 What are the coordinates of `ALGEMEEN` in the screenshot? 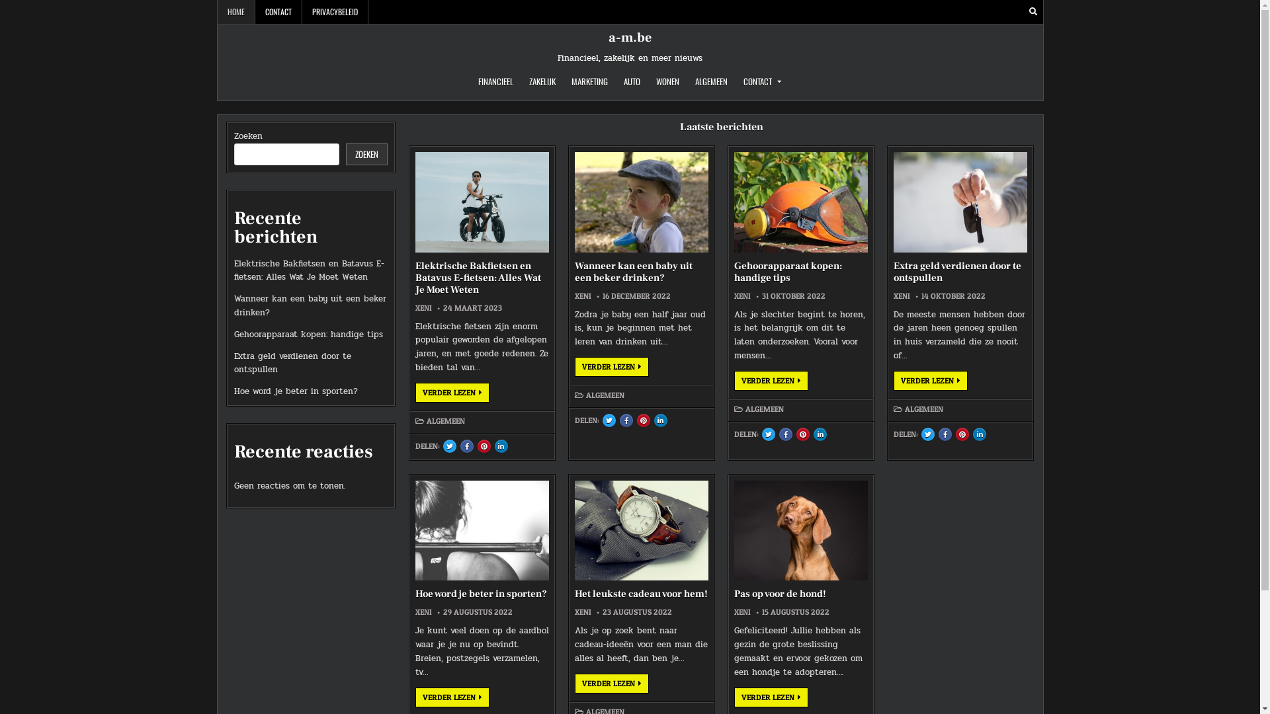 It's located at (924, 409).